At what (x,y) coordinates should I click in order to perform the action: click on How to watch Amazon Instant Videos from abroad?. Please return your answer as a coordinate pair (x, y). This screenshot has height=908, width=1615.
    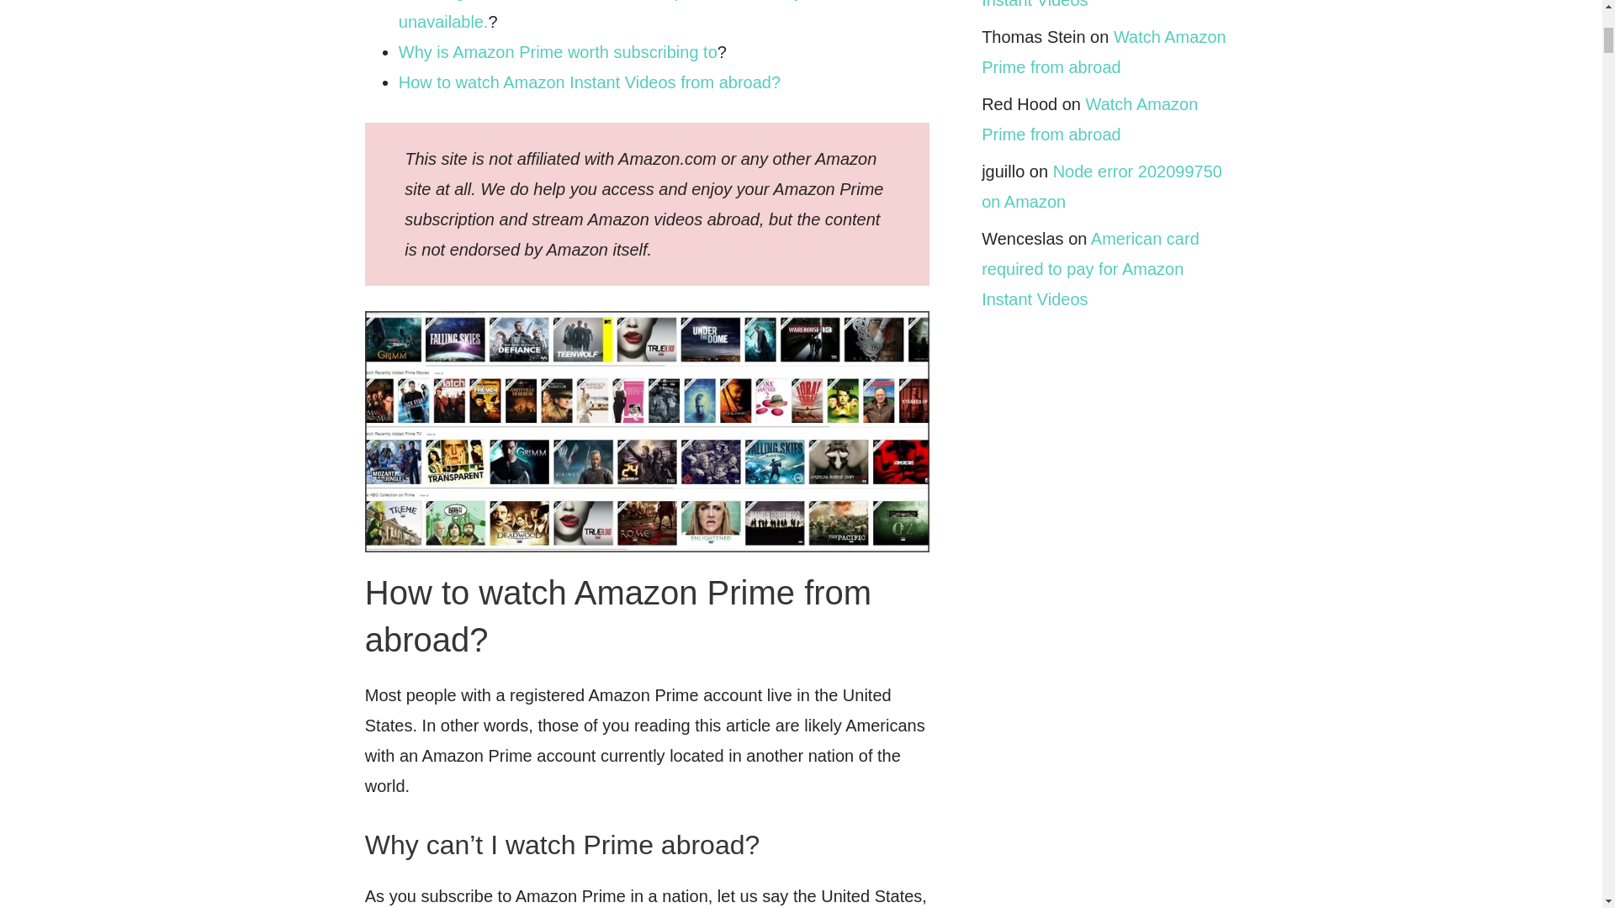
    Looking at the image, I should click on (589, 82).